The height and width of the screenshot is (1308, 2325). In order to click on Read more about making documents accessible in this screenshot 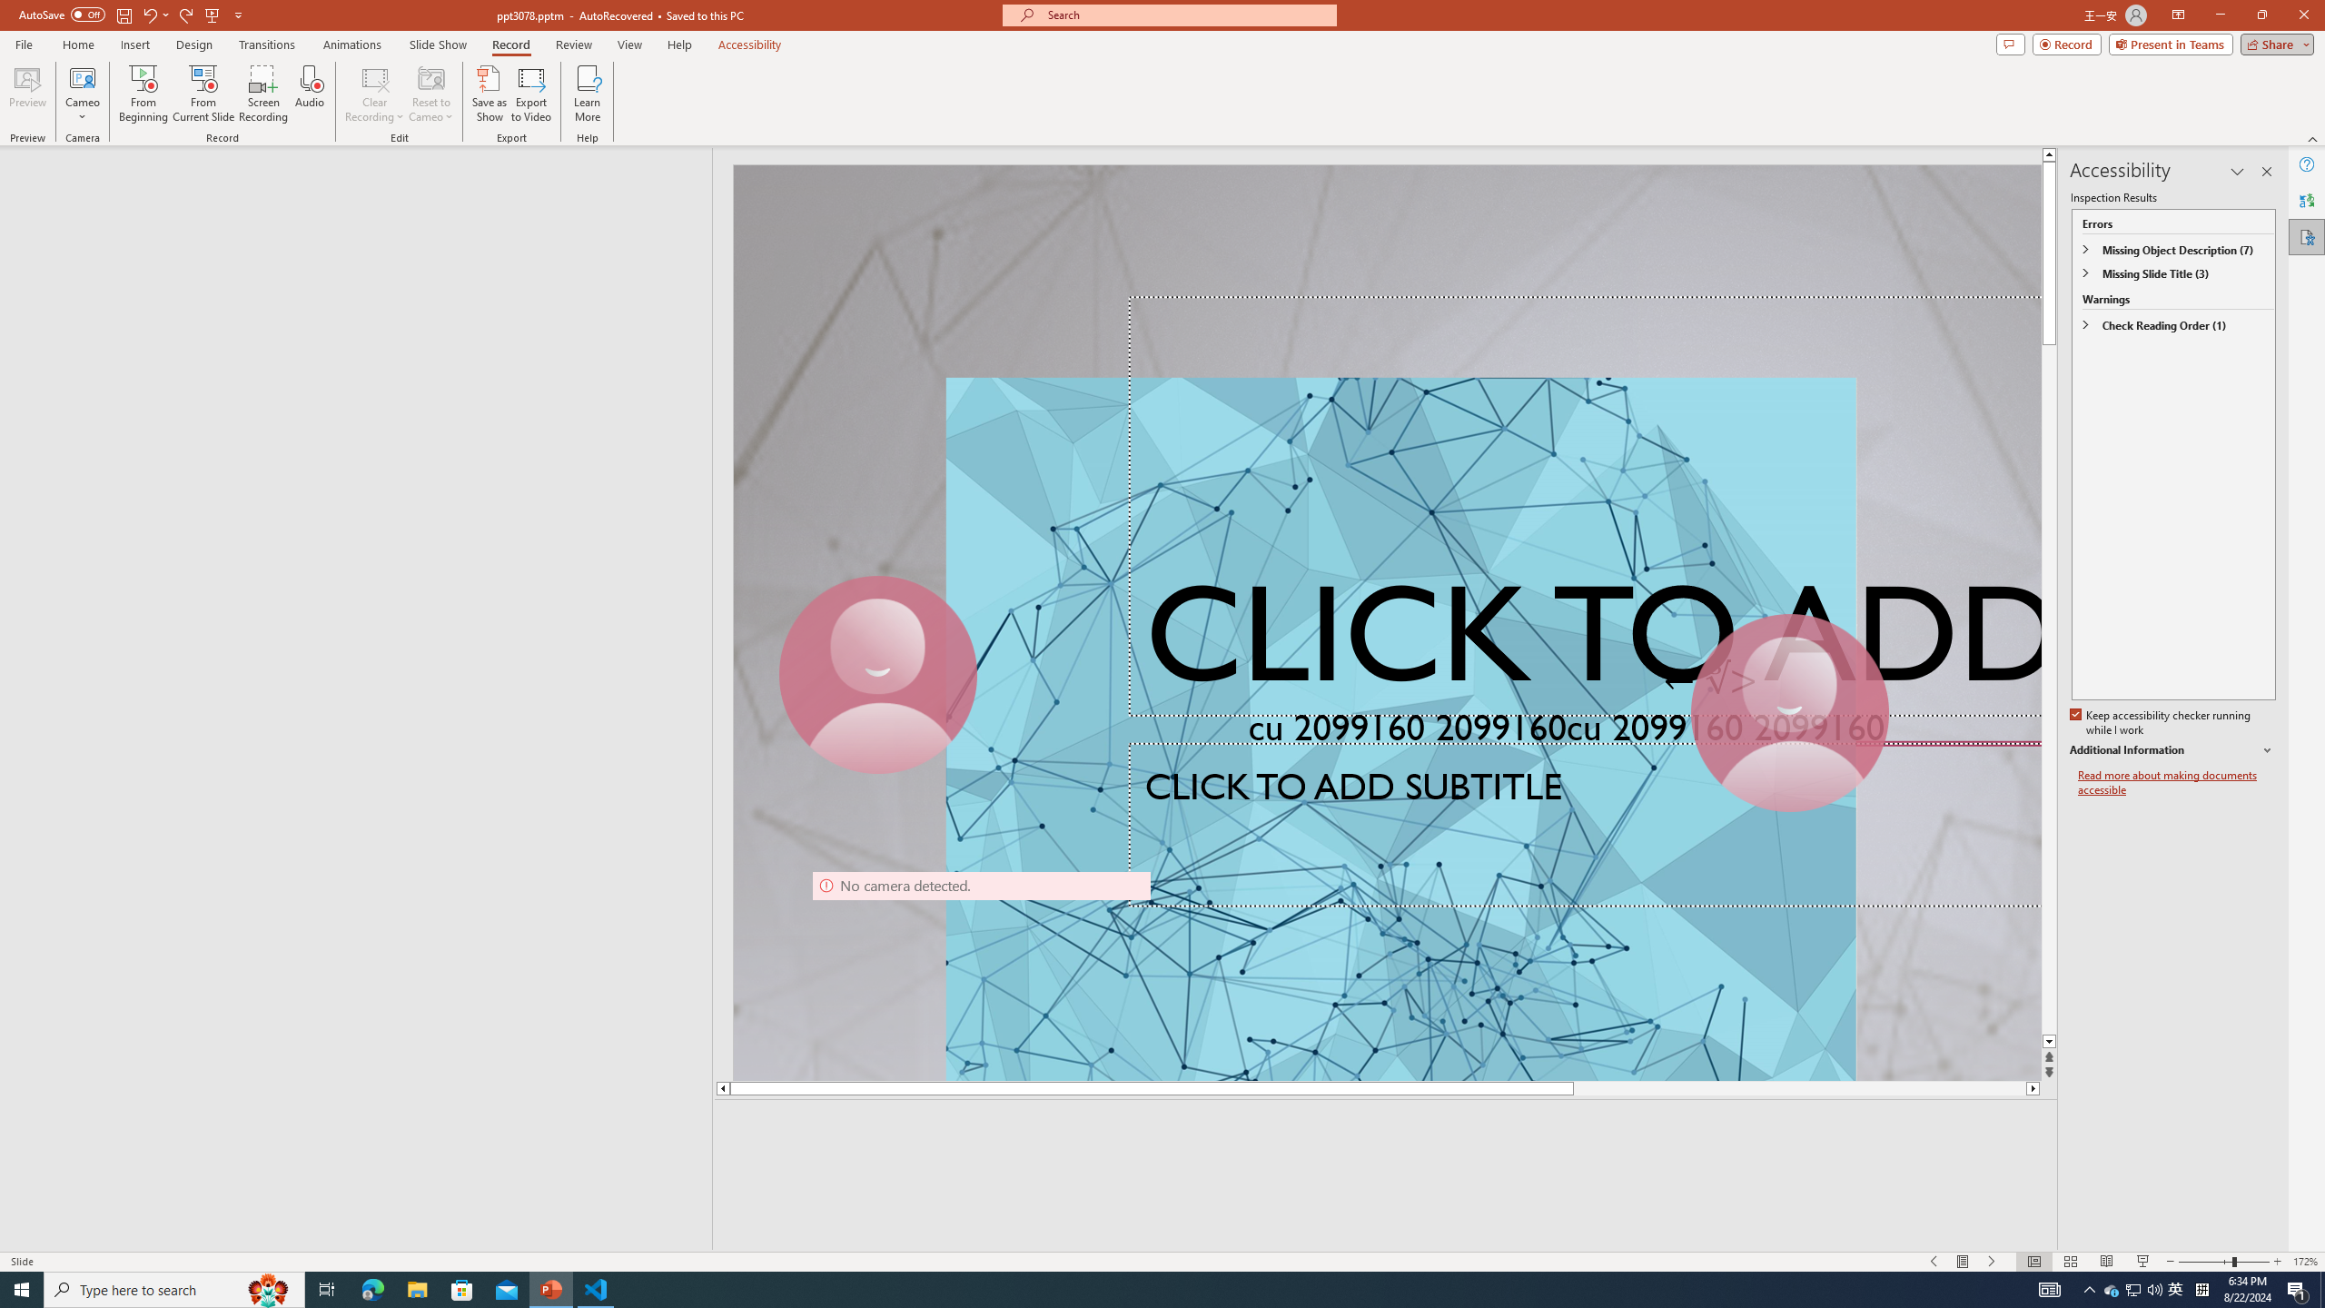, I will do `click(2177, 783)`.